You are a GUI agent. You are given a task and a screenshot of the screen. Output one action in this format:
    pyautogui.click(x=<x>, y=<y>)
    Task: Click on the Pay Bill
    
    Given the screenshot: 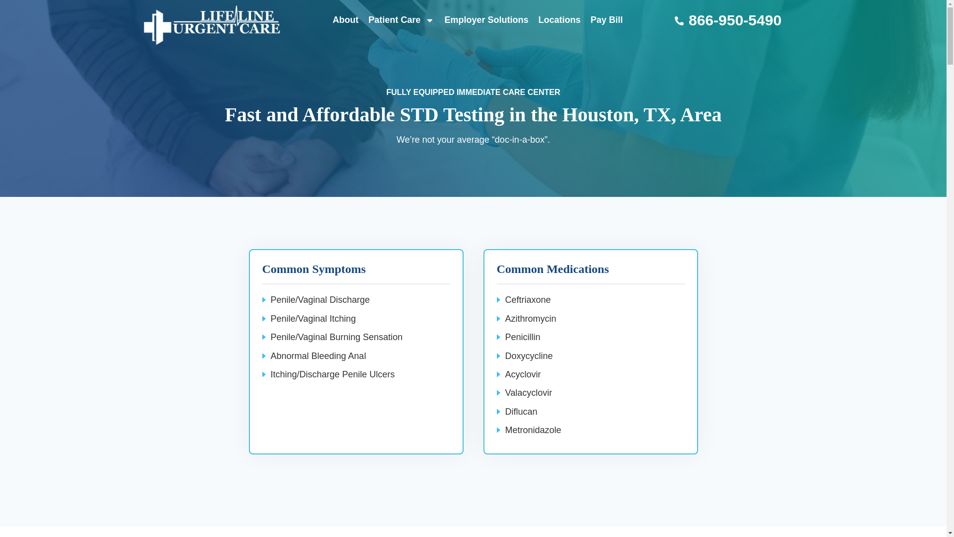 What is the action you would take?
    pyautogui.click(x=606, y=20)
    